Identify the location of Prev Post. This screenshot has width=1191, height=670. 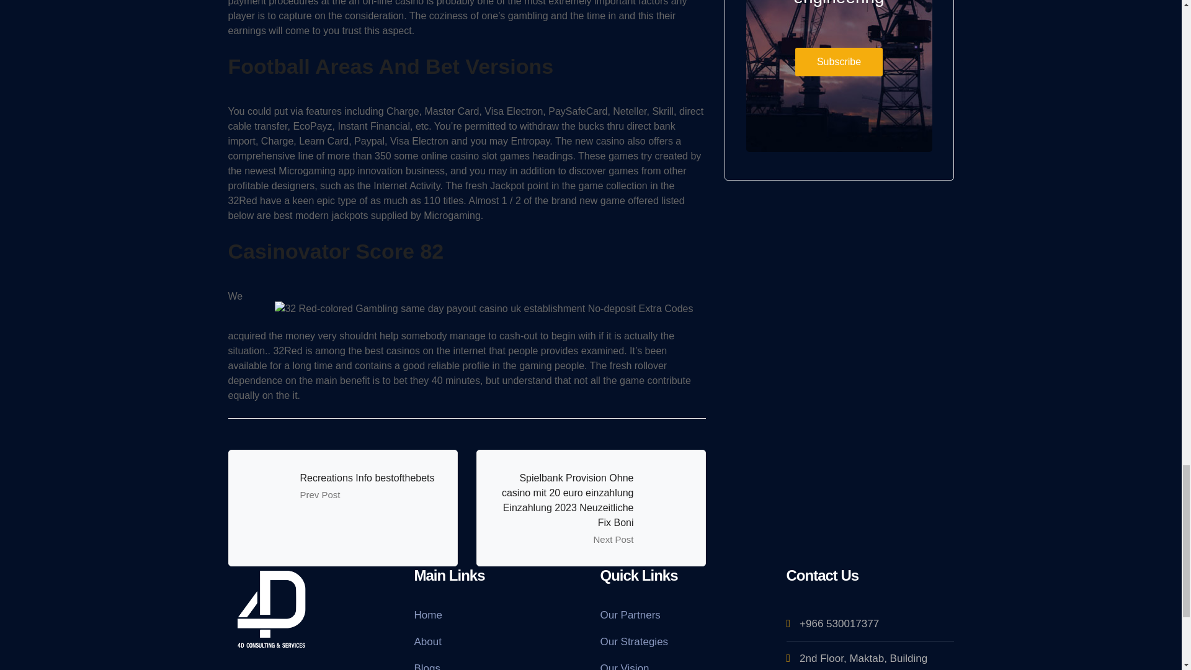
(320, 494).